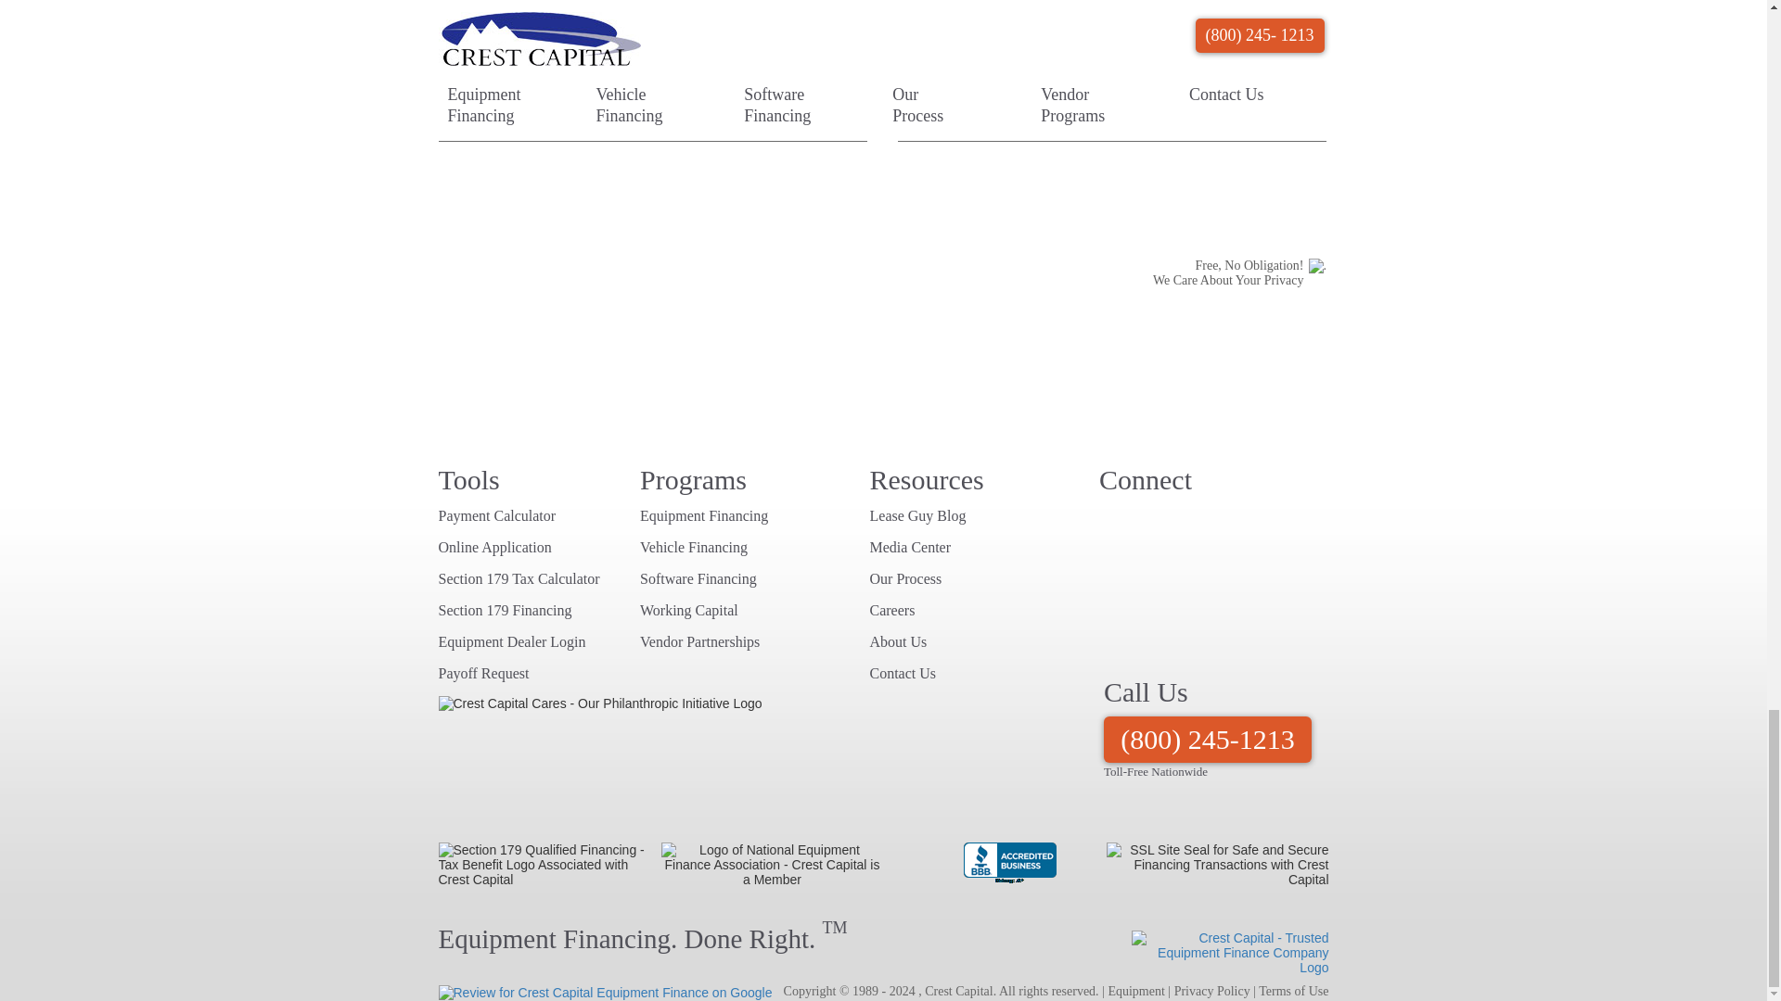 This screenshot has height=1001, width=1781. Describe the element at coordinates (605, 991) in the screenshot. I see `Review for Crest Capital Equipment Finance on Google` at that location.